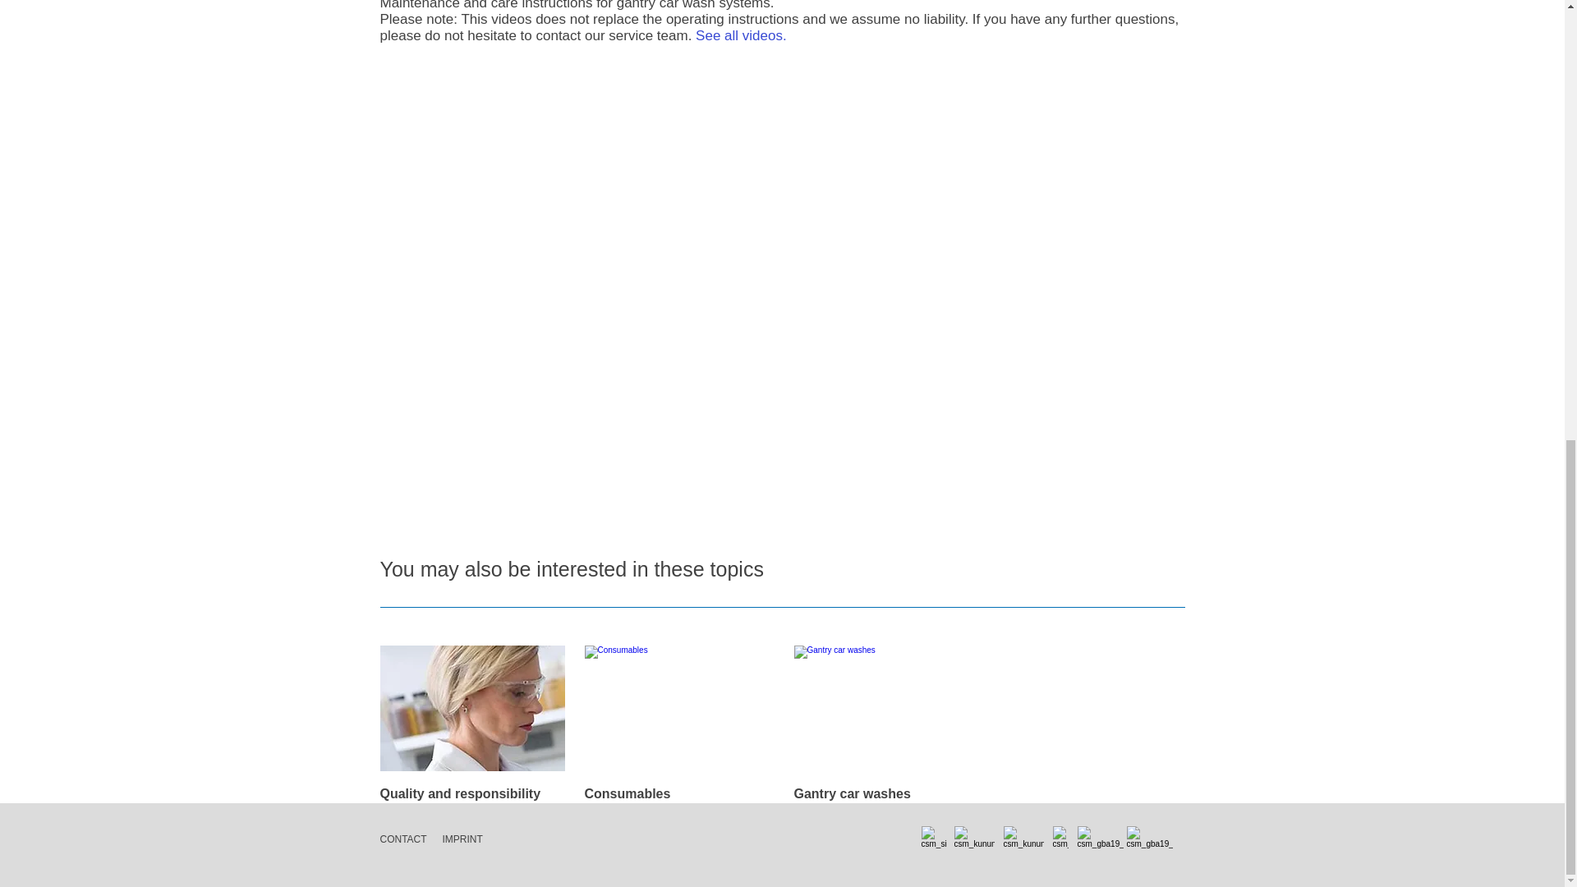 This screenshot has width=1577, height=887. Describe the element at coordinates (851, 793) in the screenshot. I see `Gantry car washes` at that location.